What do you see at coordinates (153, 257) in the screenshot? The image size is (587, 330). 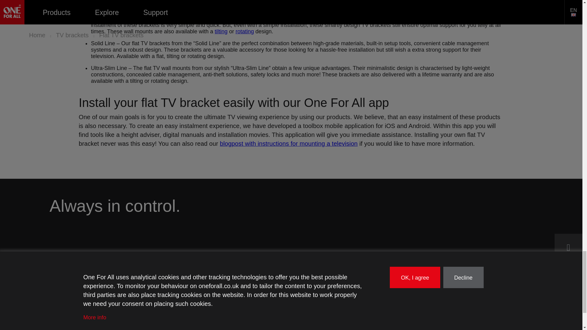 I see `Find the right product` at bounding box center [153, 257].